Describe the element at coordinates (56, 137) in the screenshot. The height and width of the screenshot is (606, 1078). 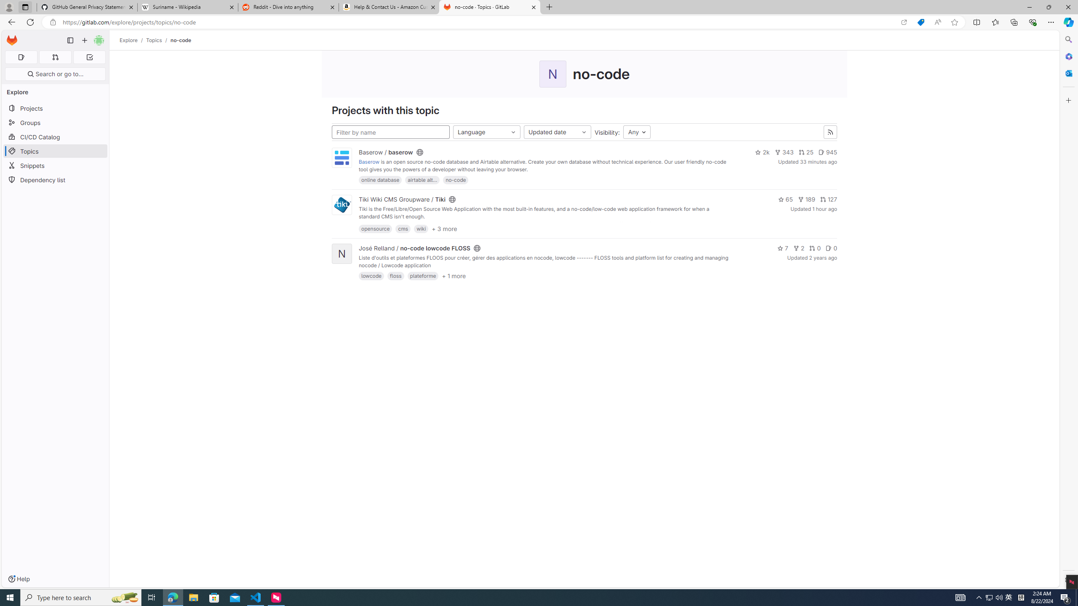
I see `CI/CD Catalog` at that location.